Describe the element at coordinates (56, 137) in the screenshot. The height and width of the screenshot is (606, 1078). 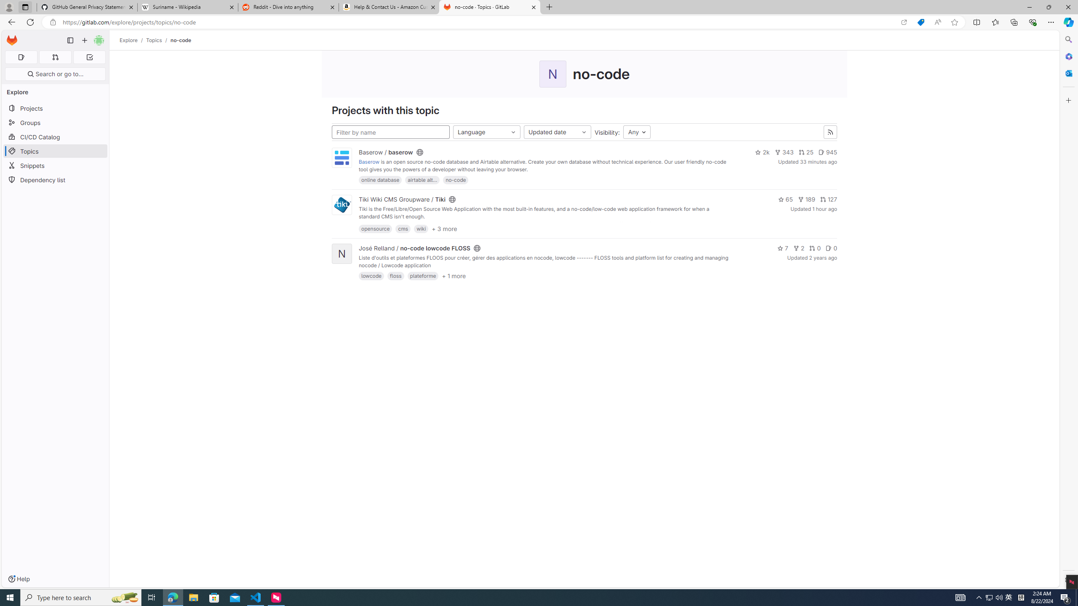
I see `CI/CD Catalog` at that location.